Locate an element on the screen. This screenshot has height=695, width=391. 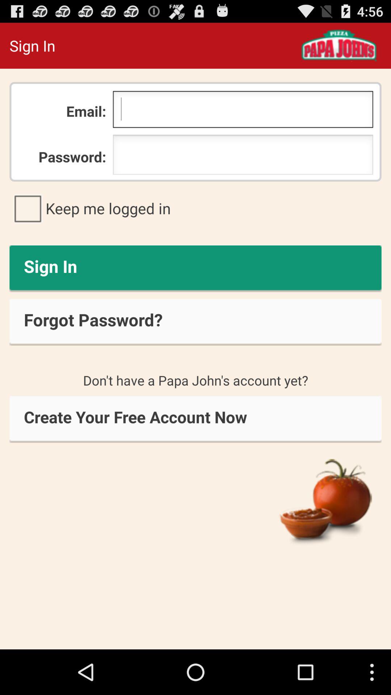
turn off icon below the don t have app is located at coordinates (195, 419).